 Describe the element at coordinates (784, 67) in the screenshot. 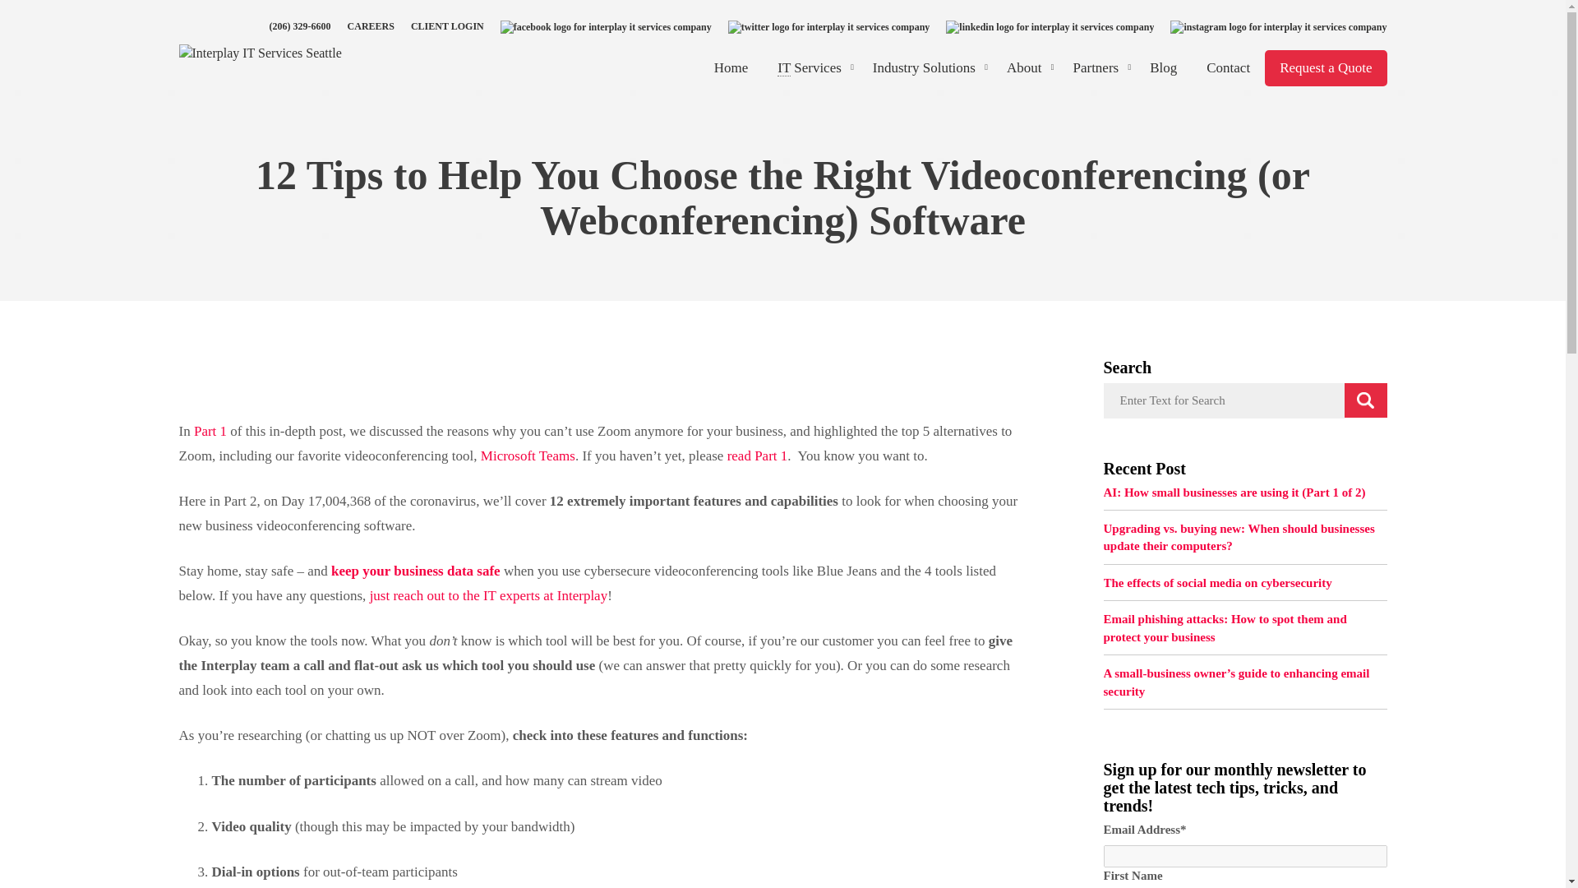

I see `Information Technology` at that location.